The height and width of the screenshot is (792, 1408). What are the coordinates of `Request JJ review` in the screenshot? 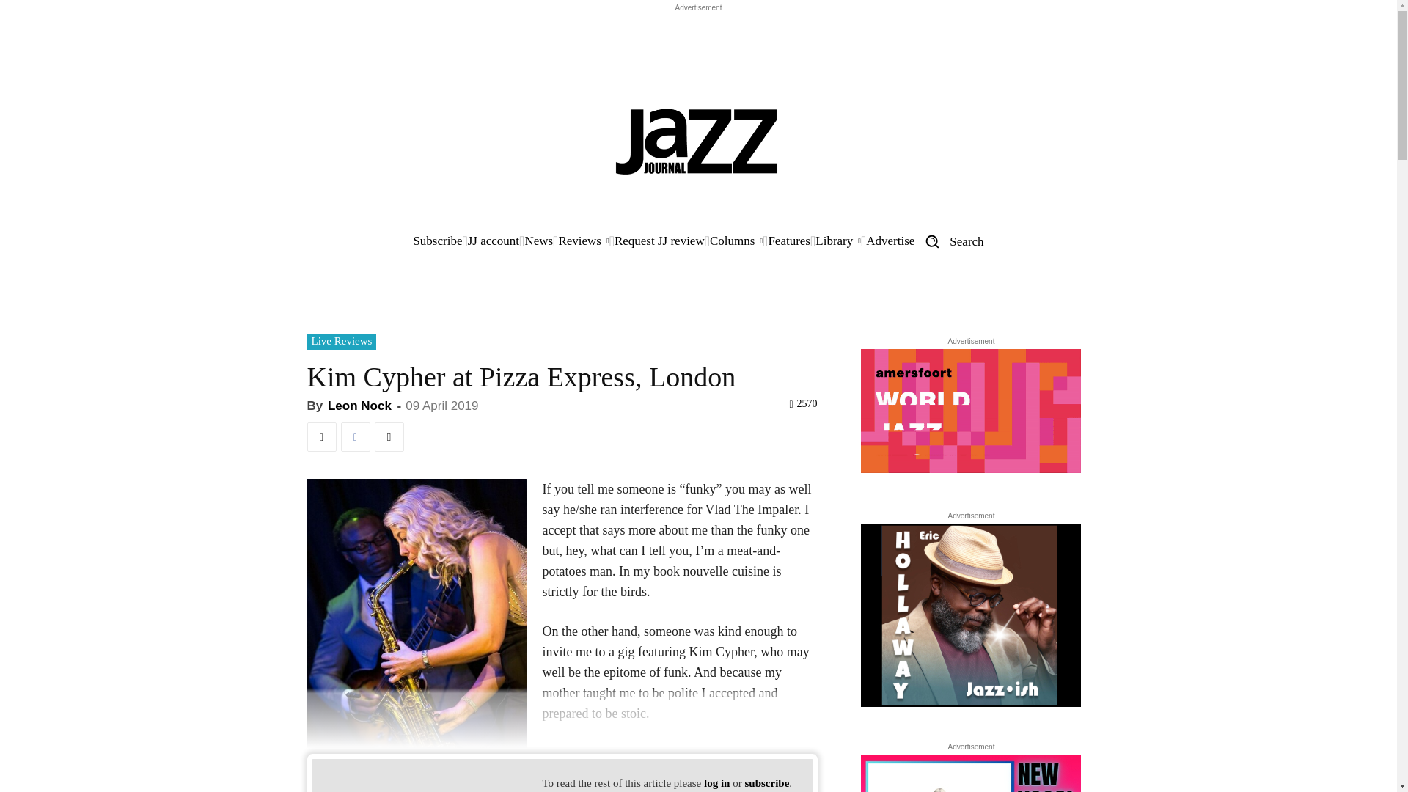 It's located at (659, 241).